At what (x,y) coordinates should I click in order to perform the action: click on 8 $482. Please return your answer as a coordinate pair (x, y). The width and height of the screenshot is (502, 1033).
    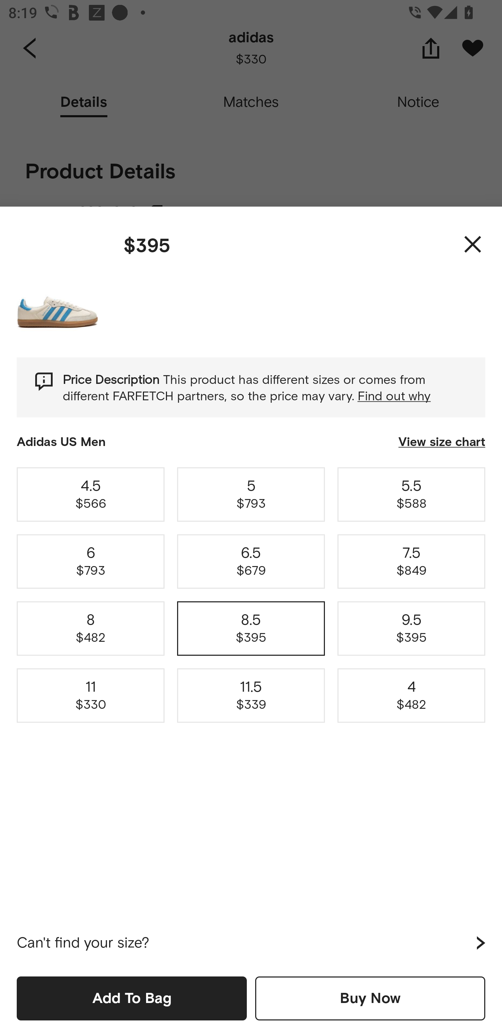
    Looking at the image, I should click on (91, 628).